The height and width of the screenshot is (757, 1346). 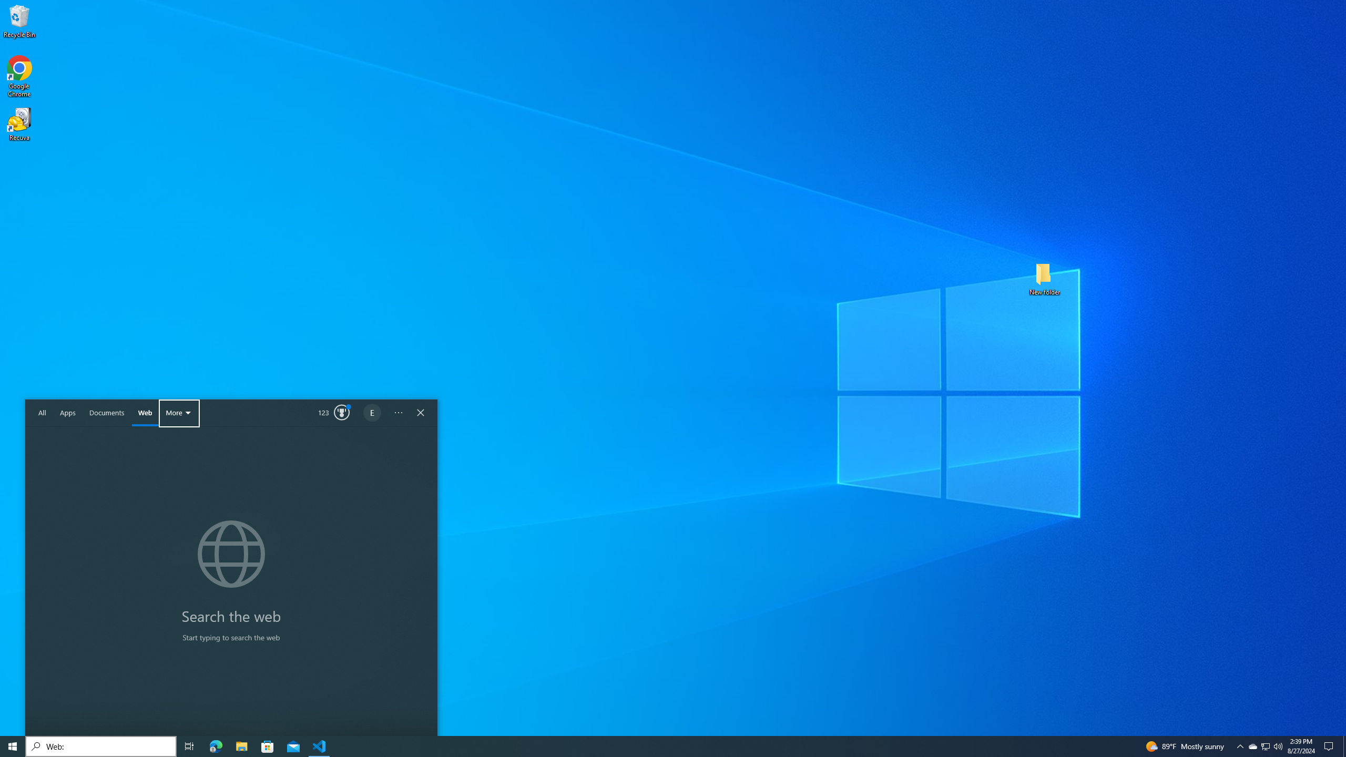 I want to click on User Promoted Notification Area, so click(x=1240, y=746).